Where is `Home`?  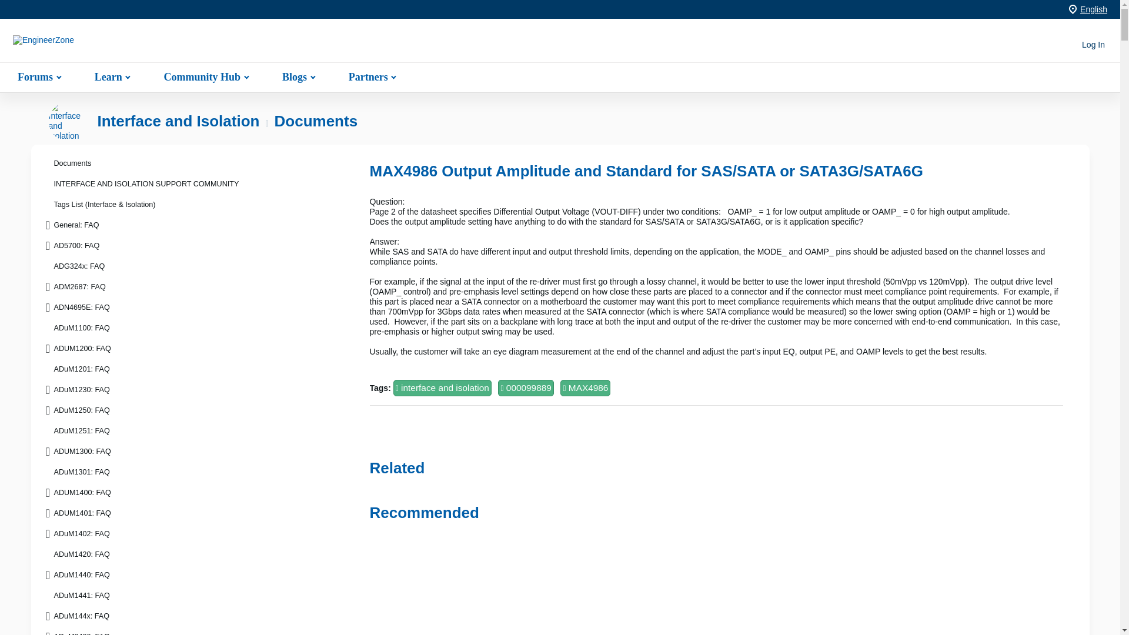
Home is located at coordinates (86, 45).